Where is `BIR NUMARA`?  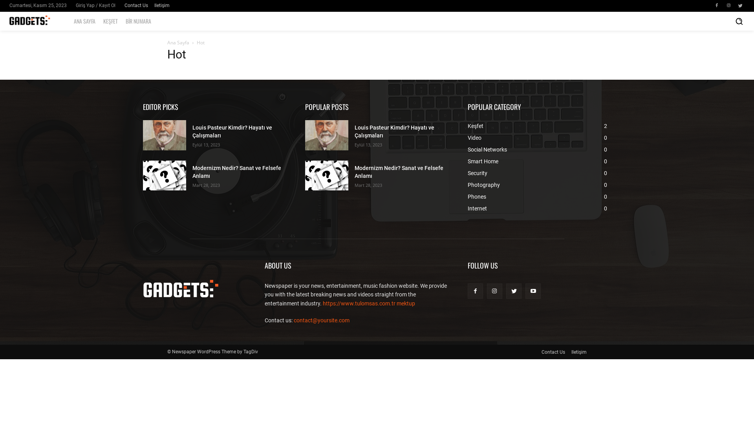
BIR NUMARA is located at coordinates (138, 21).